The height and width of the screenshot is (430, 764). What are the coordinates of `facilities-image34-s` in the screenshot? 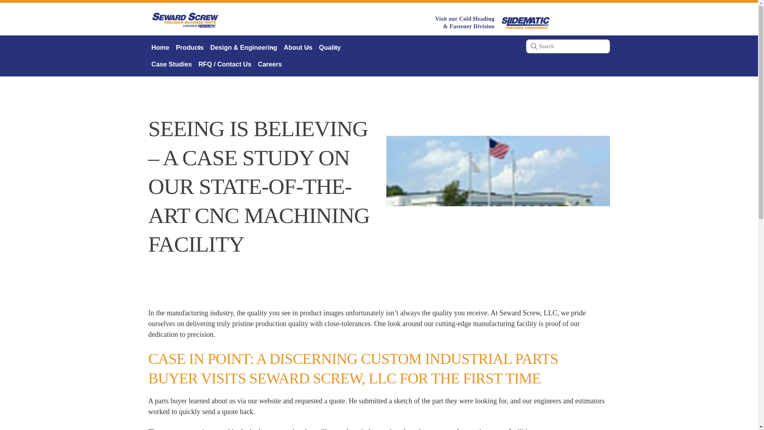 It's located at (498, 192).